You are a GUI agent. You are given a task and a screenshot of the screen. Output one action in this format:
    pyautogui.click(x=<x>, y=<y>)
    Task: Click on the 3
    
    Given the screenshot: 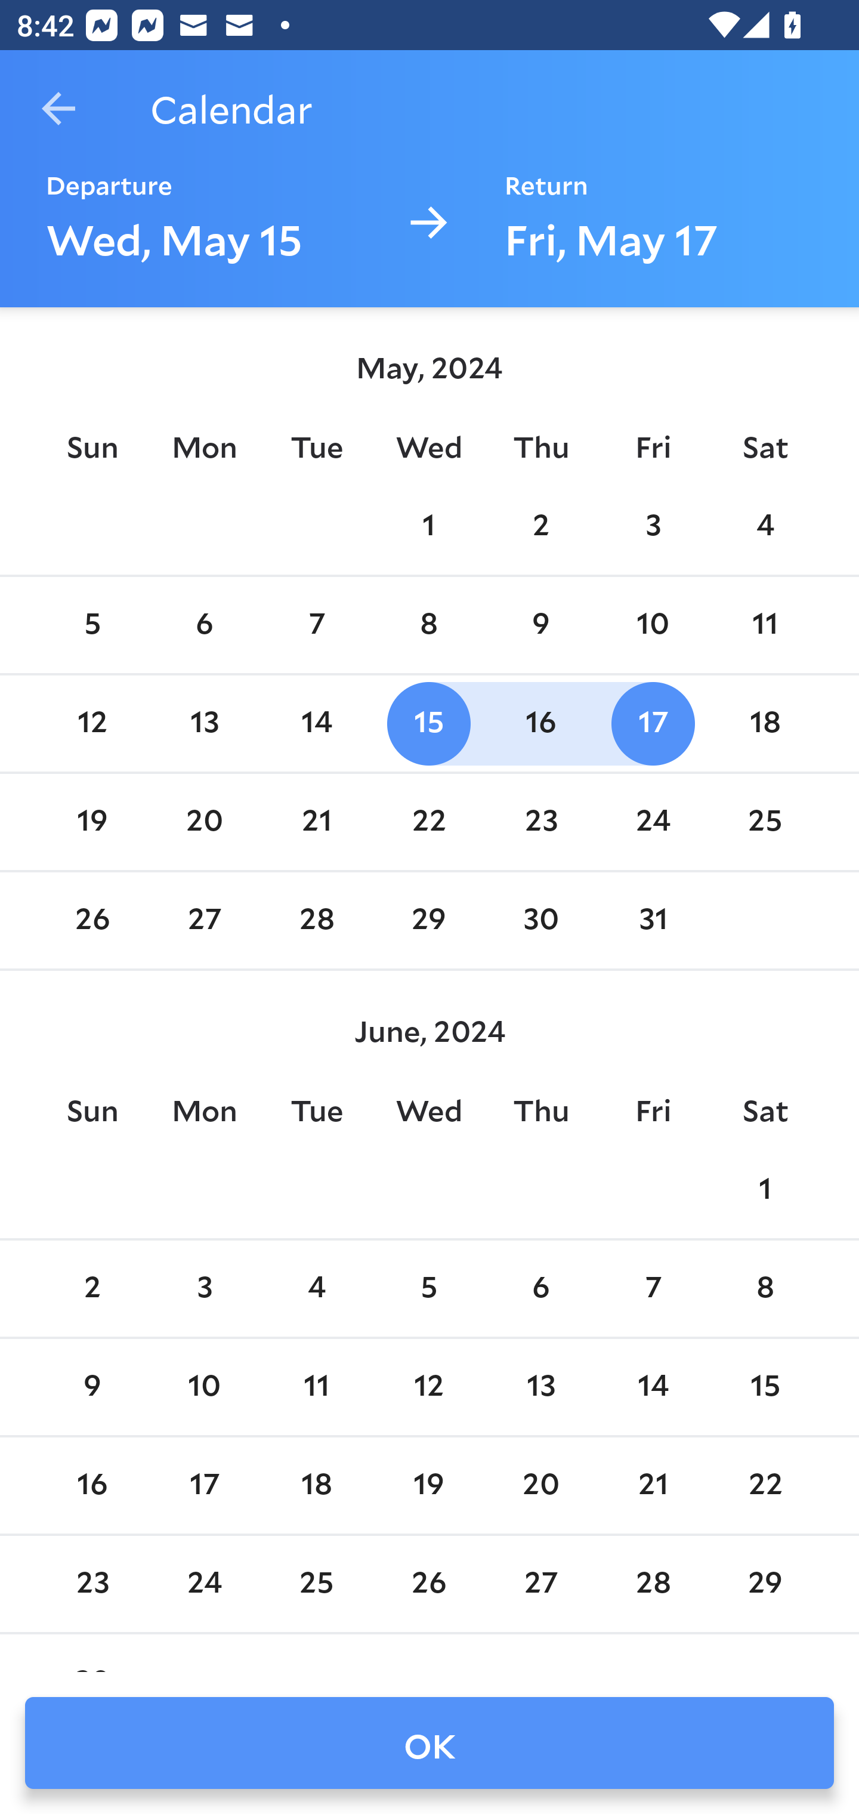 What is the action you would take?
    pyautogui.click(x=653, y=526)
    